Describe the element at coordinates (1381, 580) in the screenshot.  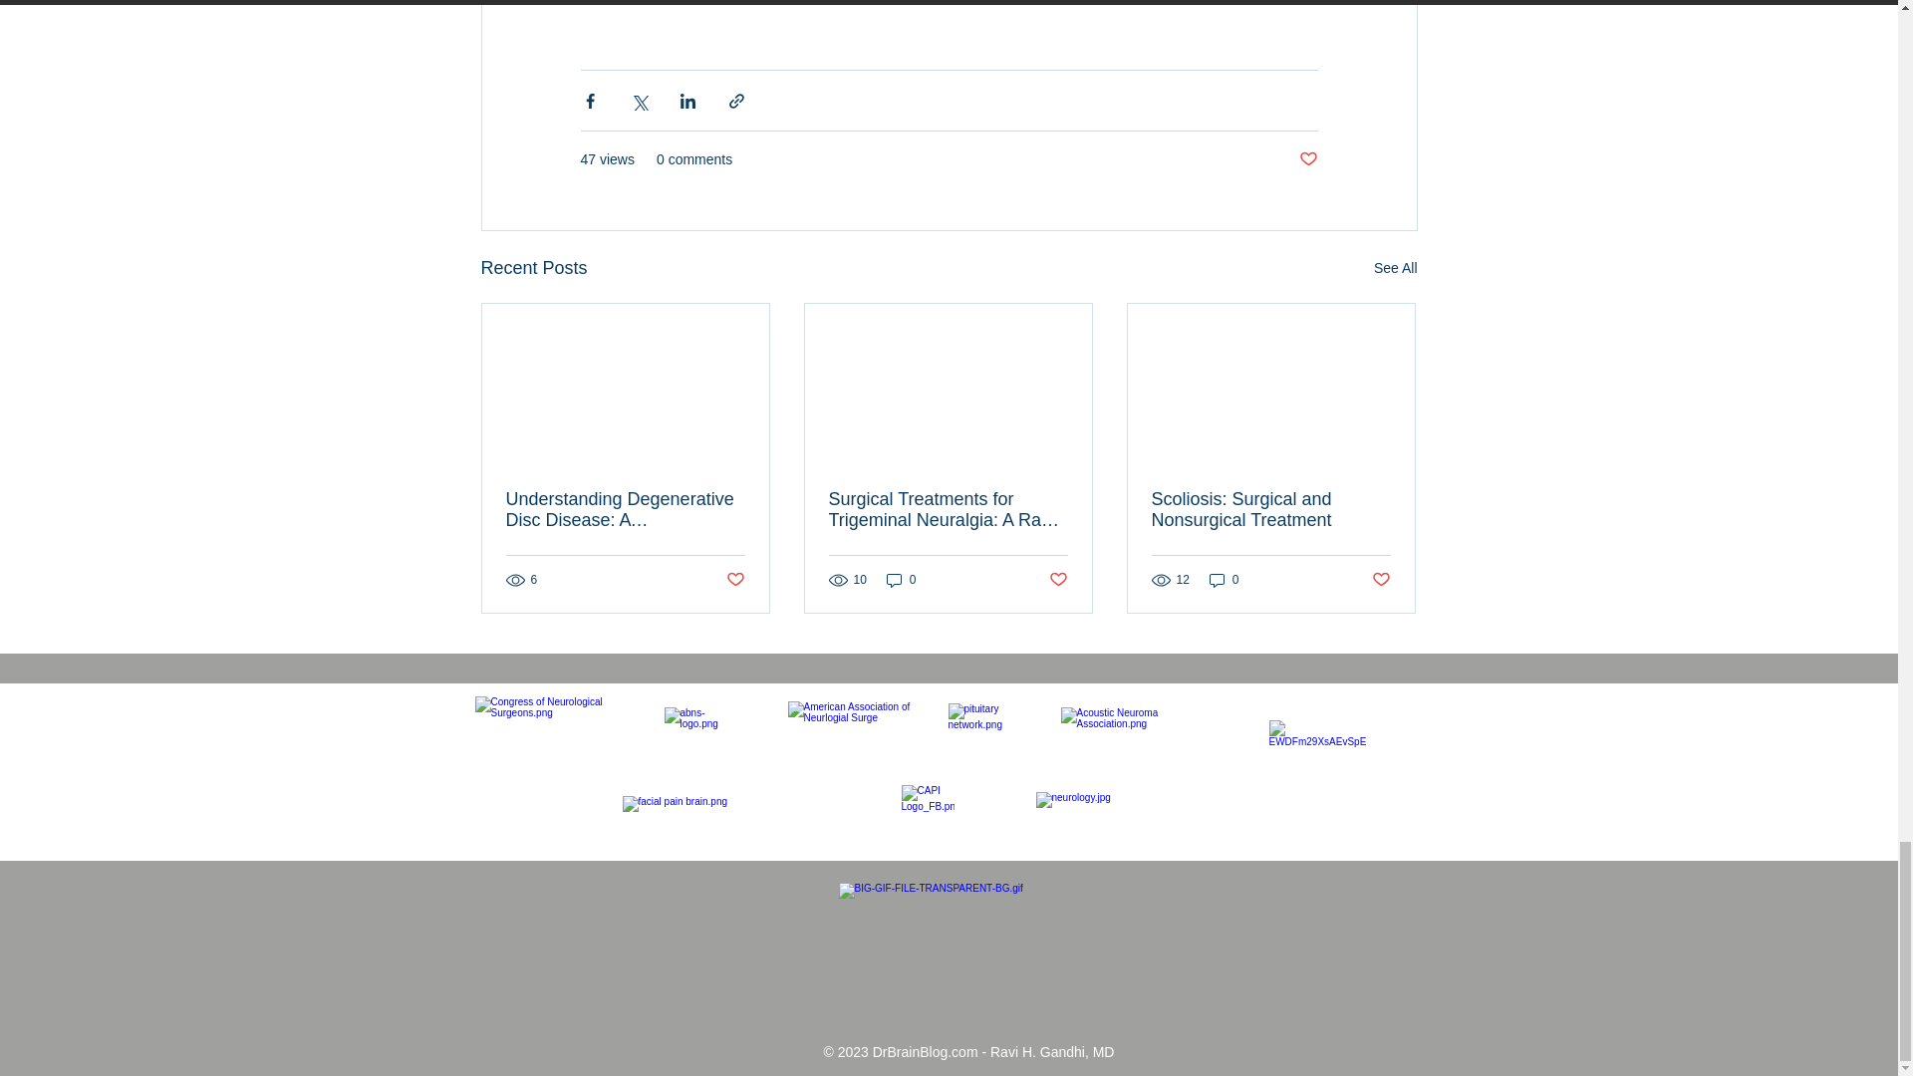
I see `Post not marked as liked` at that location.